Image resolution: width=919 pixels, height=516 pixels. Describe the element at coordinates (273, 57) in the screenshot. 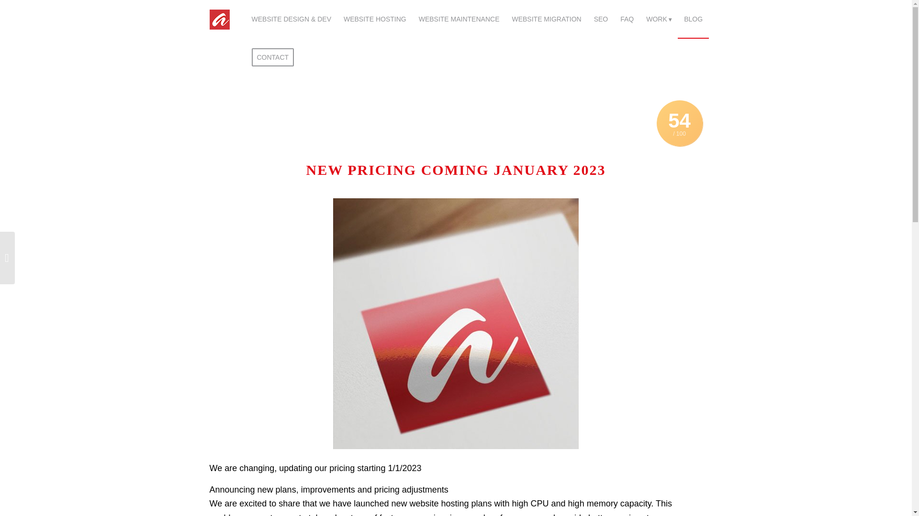

I see `CONTACT` at that location.